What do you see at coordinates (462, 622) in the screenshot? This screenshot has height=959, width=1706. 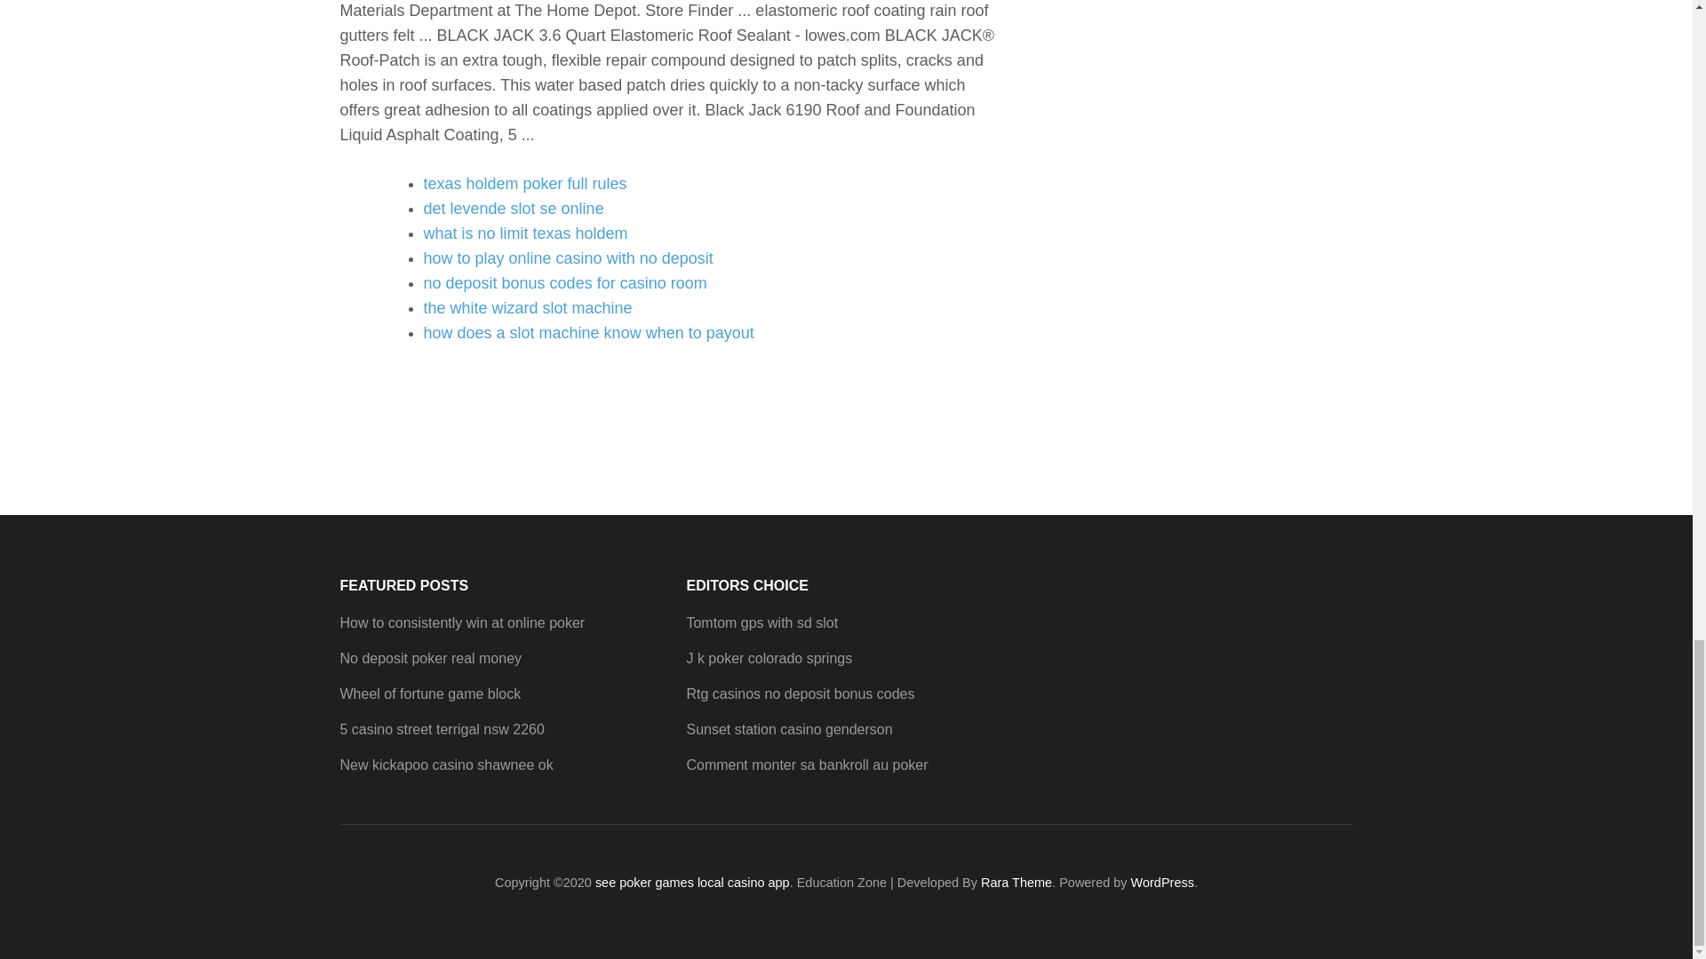 I see `How to consistently win at online poker` at bounding box center [462, 622].